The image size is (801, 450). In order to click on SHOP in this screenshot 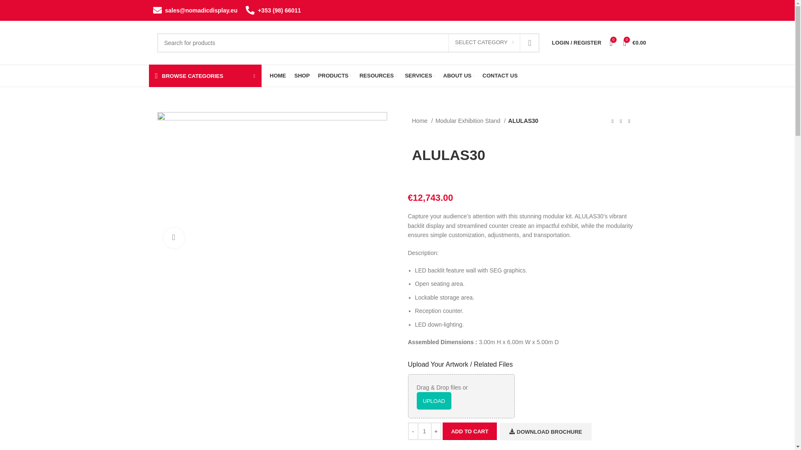, I will do `click(302, 76)`.